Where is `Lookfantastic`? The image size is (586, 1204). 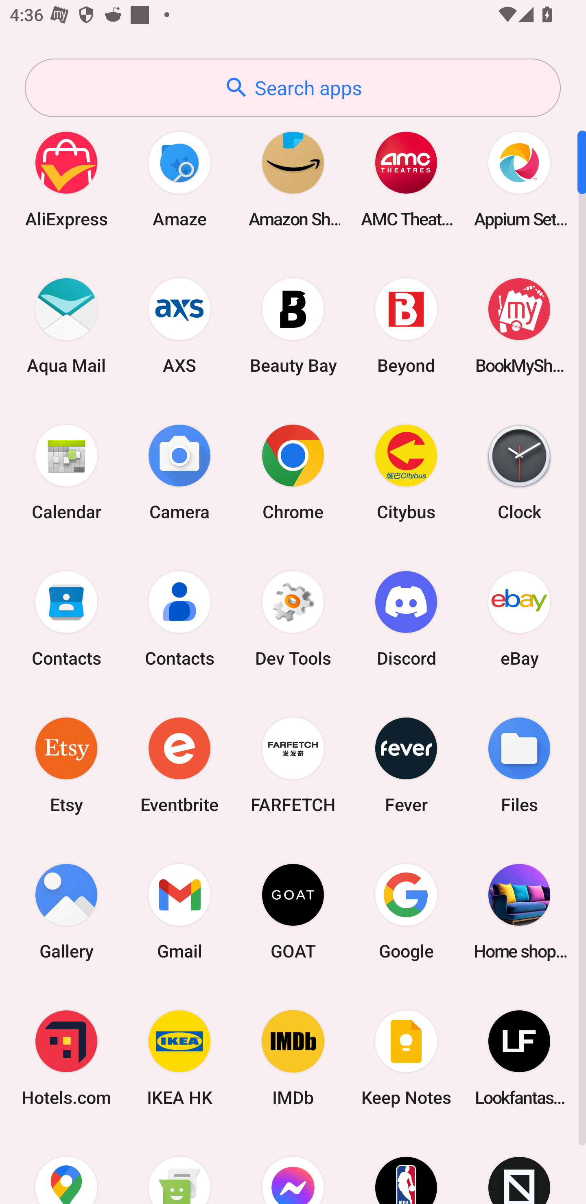 Lookfantastic is located at coordinates (519, 1058).